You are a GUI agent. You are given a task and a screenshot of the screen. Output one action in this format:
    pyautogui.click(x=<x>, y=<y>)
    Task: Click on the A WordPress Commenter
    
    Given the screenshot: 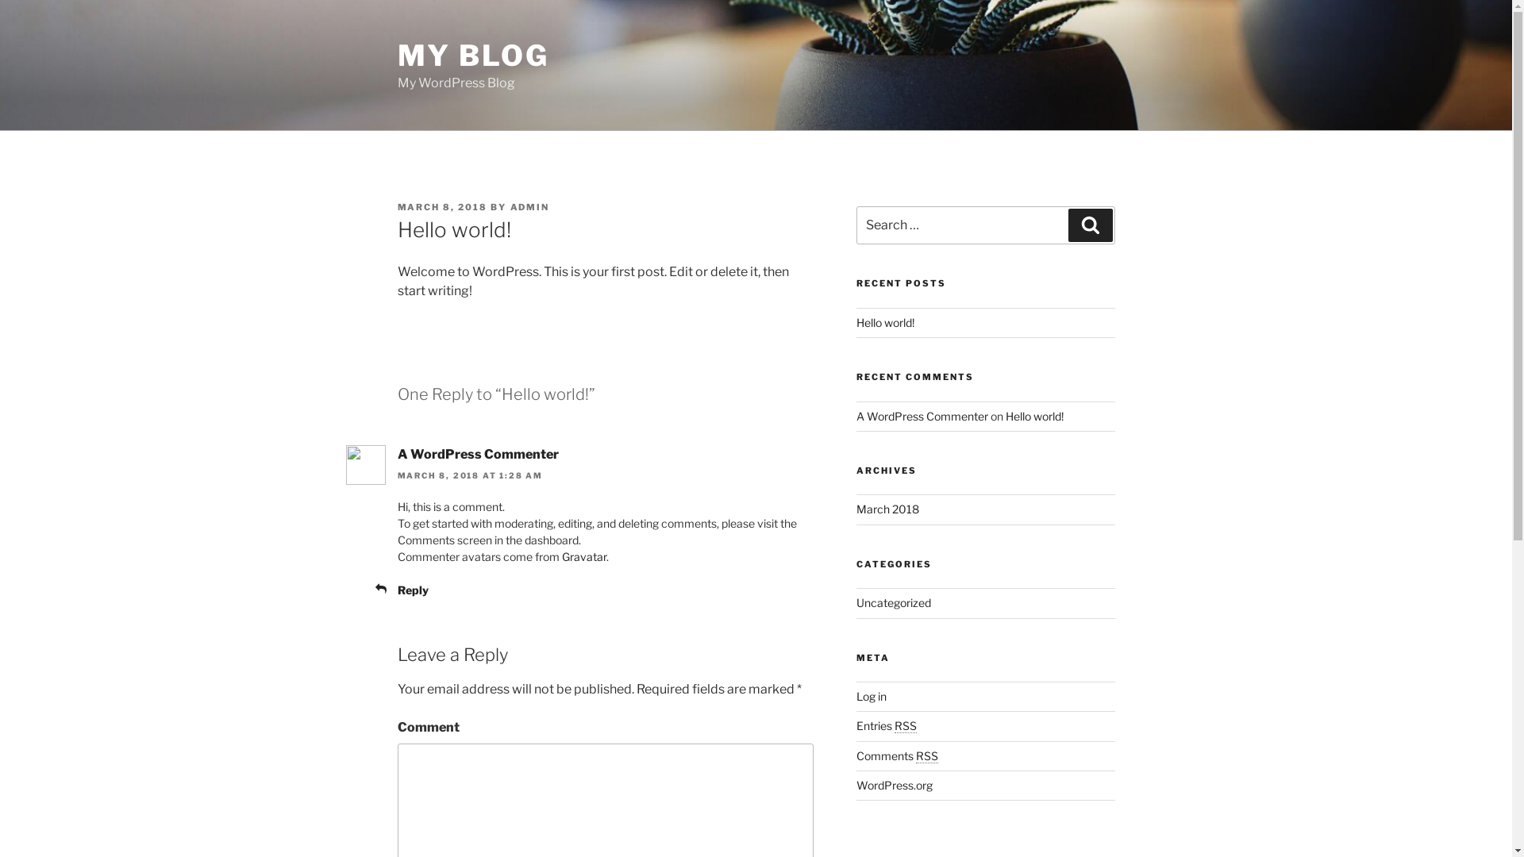 What is the action you would take?
    pyautogui.click(x=478, y=454)
    